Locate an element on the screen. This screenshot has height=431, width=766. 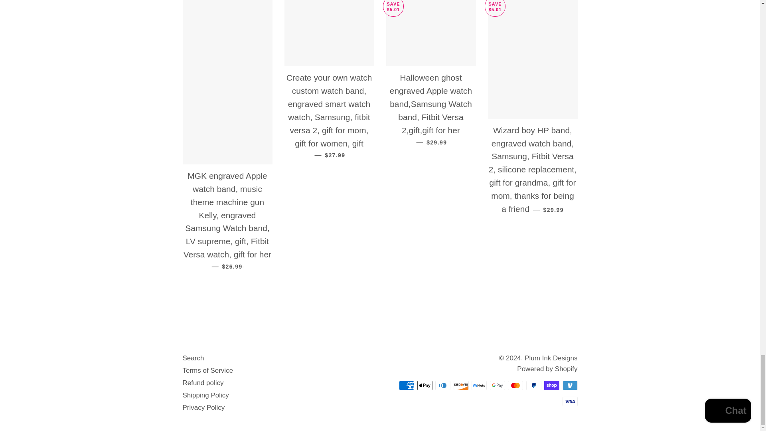
Apple Pay is located at coordinates (425, 386).